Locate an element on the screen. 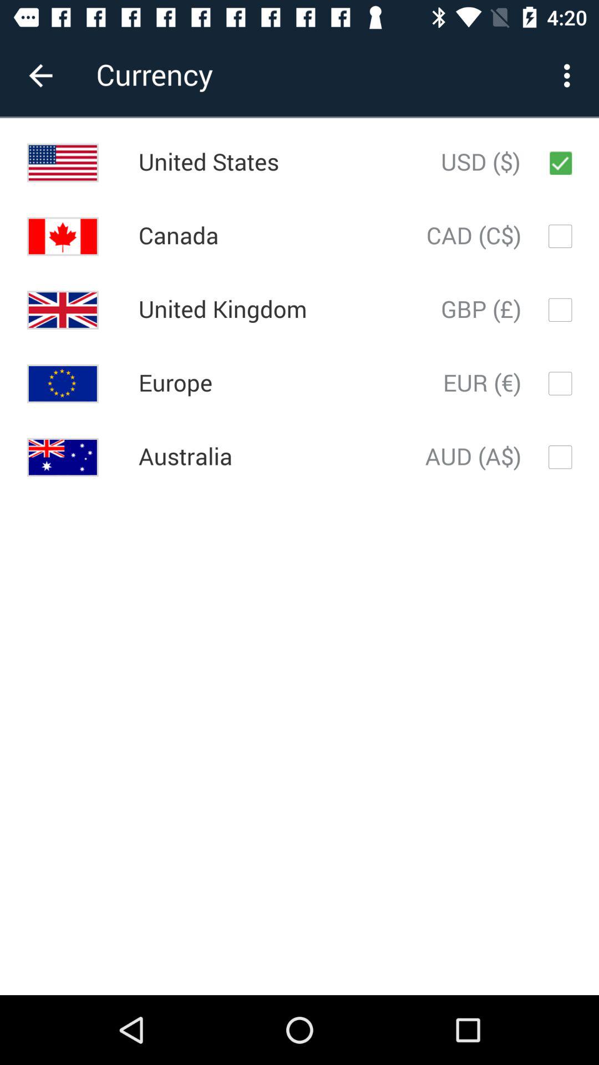 The width and height of the screenshot is (599, 1065). select icon above europe item is located at coordinates (222, 310).